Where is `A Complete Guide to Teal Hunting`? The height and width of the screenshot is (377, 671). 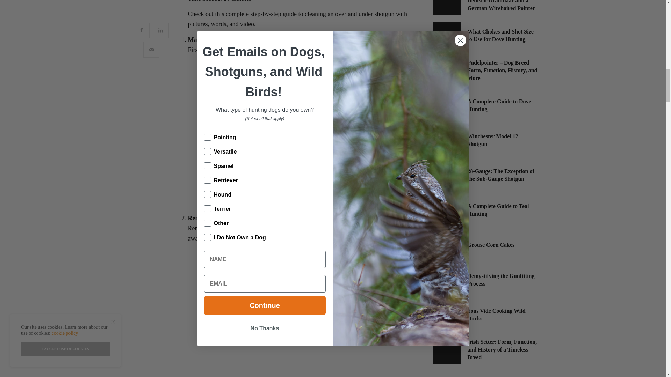 A Complete Guide to Teal Hunting is located at coordinates (503, 210).